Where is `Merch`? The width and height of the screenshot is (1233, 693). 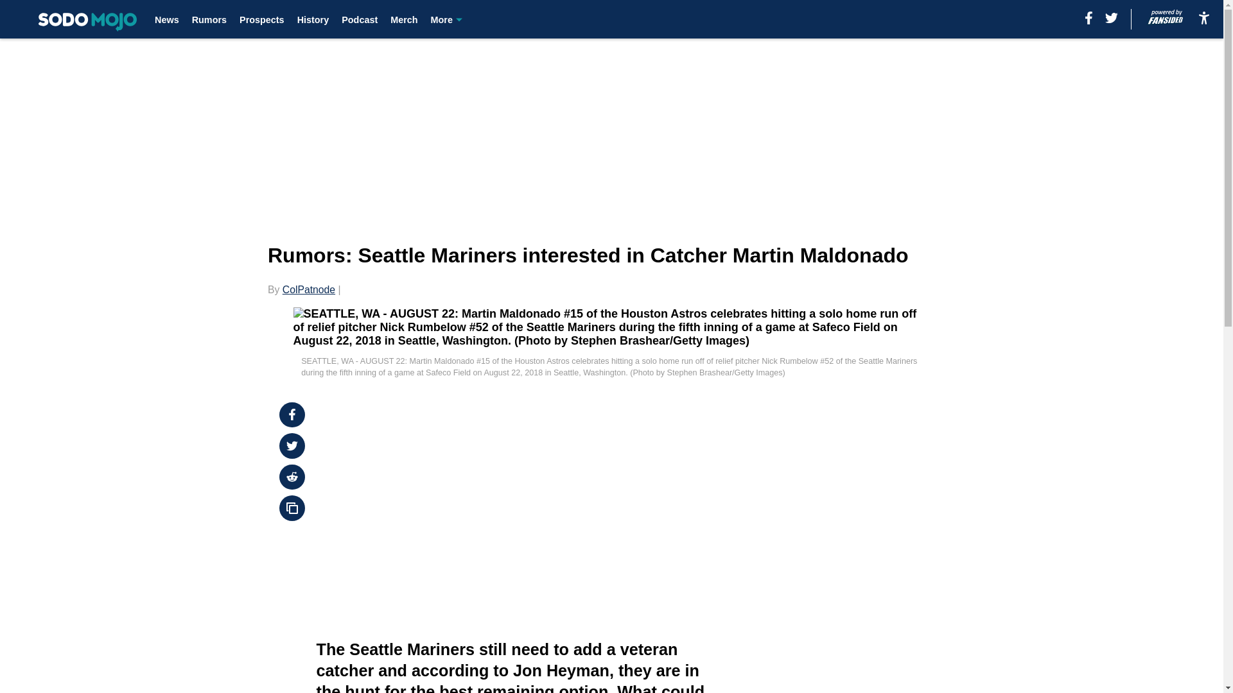 Merch is located at coordinates (404, 19).